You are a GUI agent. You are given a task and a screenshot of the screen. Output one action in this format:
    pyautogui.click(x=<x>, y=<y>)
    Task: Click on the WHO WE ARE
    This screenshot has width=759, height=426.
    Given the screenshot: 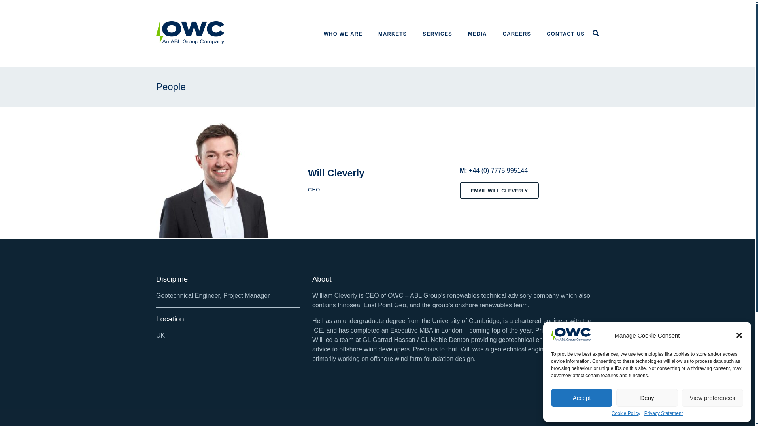 What is the action you would take?
    pyautogui.click(x=343, y=33)
    